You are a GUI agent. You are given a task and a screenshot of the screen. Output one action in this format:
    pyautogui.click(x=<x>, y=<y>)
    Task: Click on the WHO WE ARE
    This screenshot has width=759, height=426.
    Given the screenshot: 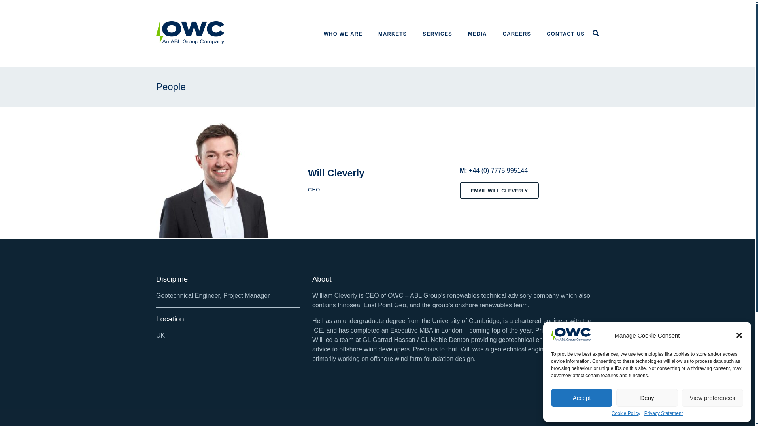 What is the action you would take?
    pyautogui.click(x=343, y=33)
    